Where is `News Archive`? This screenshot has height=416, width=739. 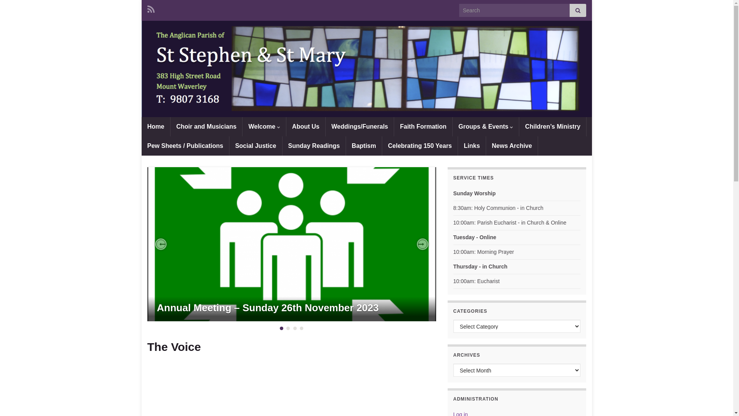
News Archive is located at coordinates (512, 146).